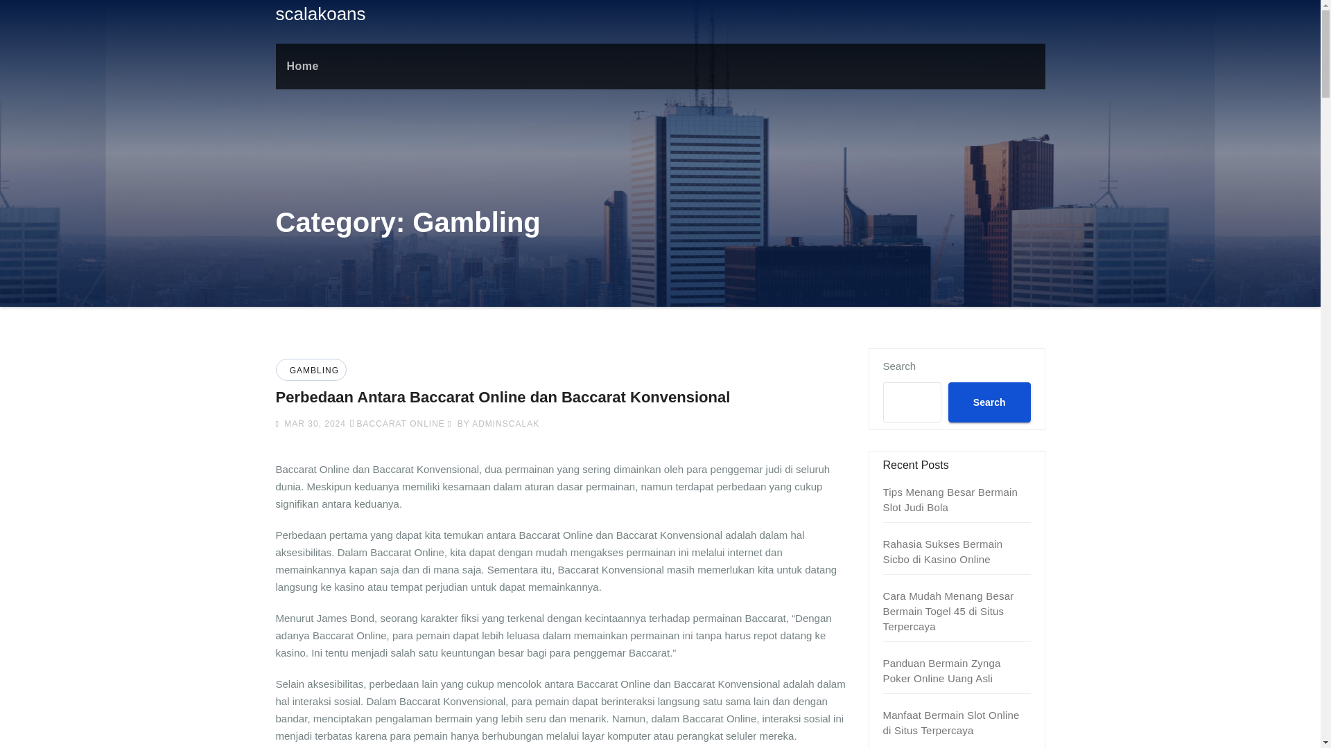  What do you see at coordinates (503, 397) in the screenshot?
I see `Perbedaan Antara Baccarat Online dan Baccarat Konvensional` at bounding box center [503, 397].